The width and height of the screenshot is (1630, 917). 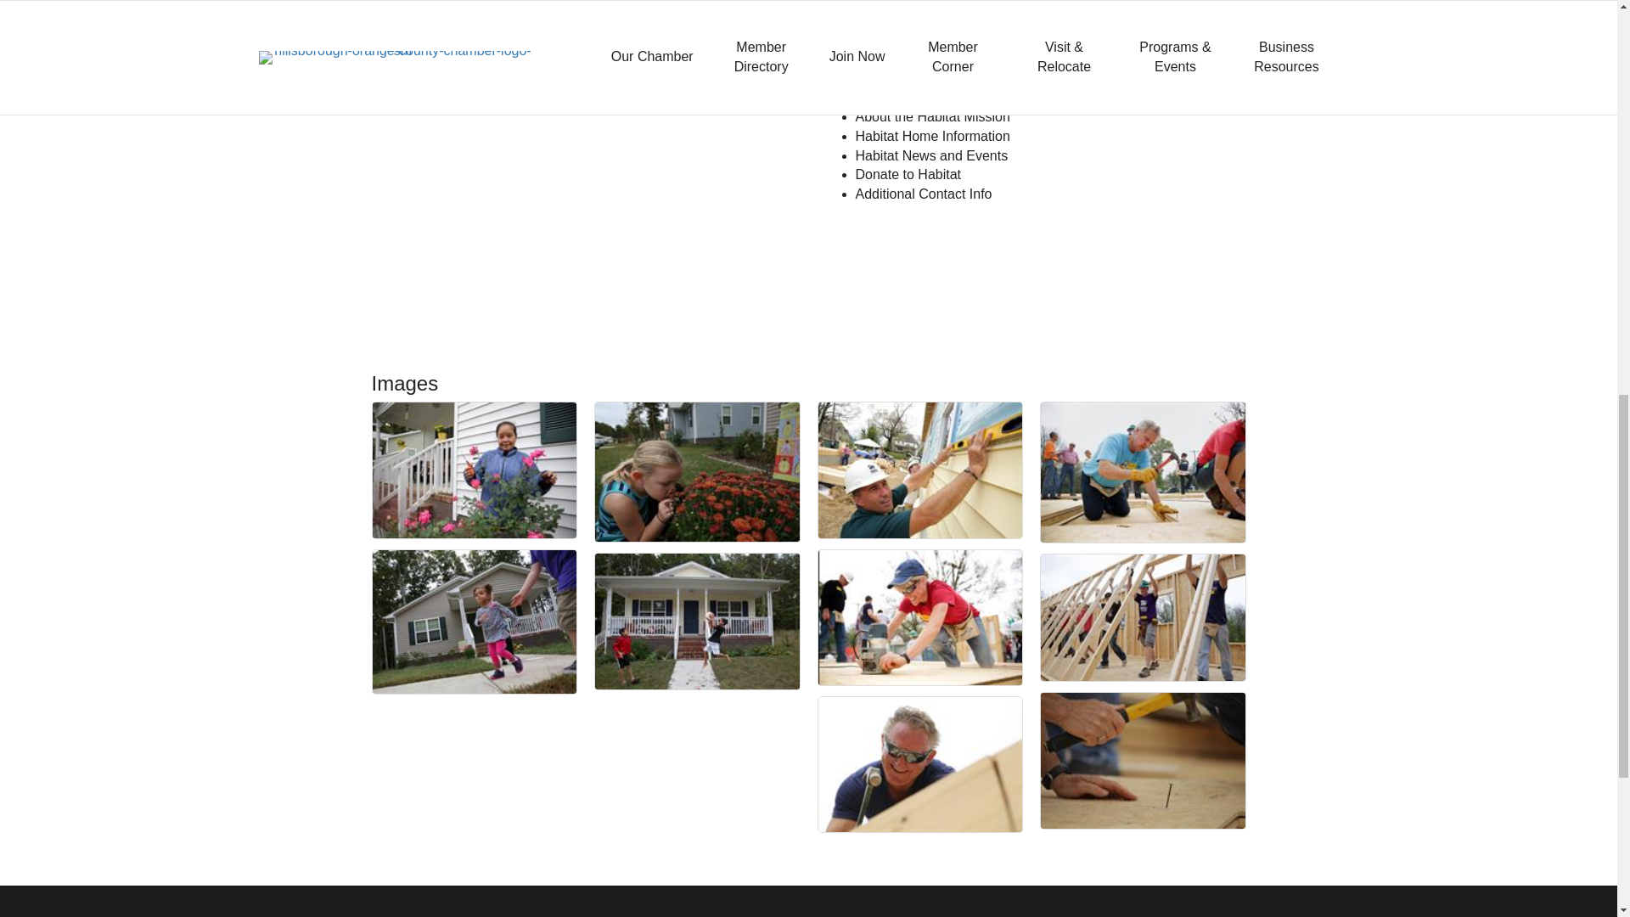 What do you see at coordinates (920, 617) in the screenshot?
I see `Gallery Image HABITAT.CEO.077.JPG` at bounding box center [920, 617].